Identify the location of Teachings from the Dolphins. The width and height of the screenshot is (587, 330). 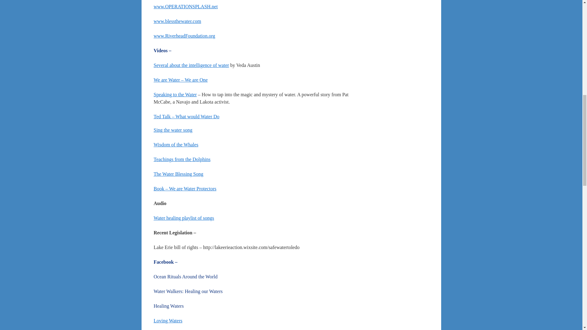
(182, 159).